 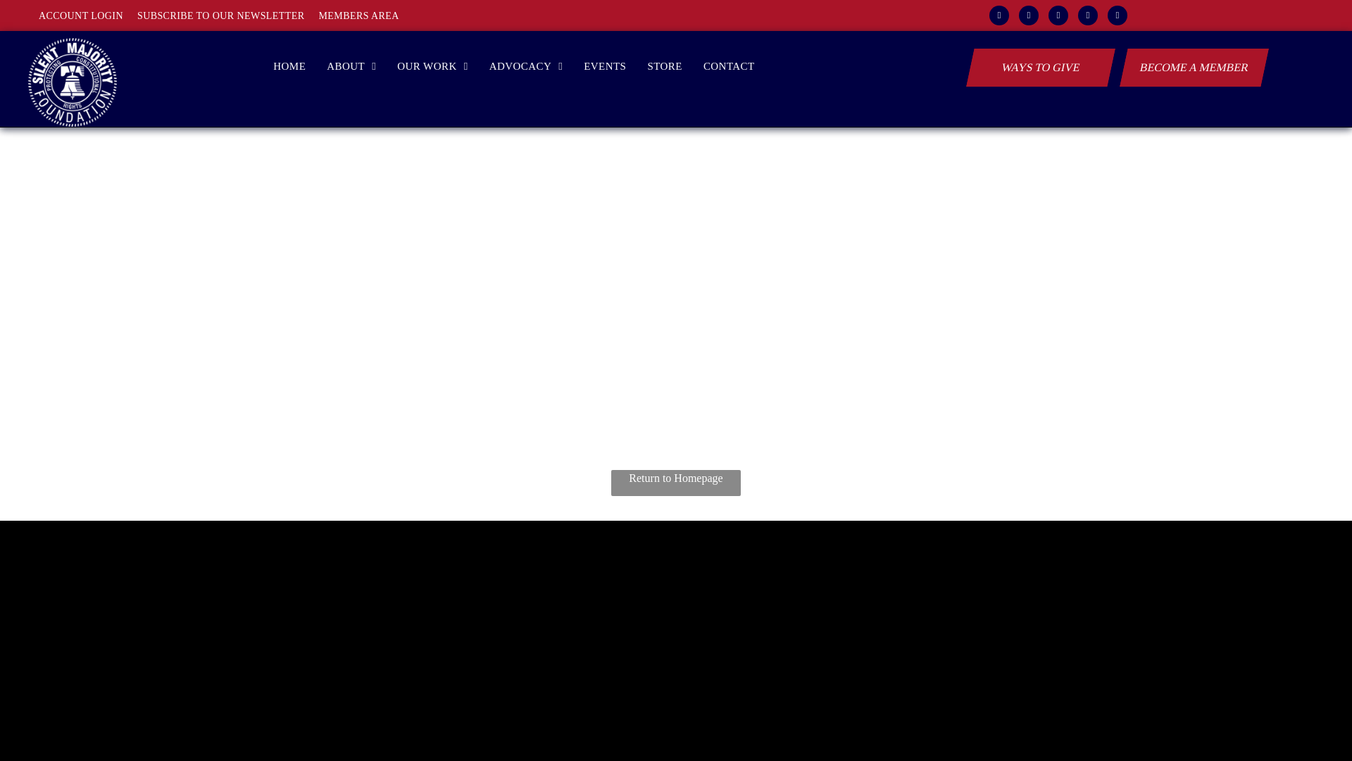 I want to click on ACCOUNT LOGIN, so click(x=88, y=16).